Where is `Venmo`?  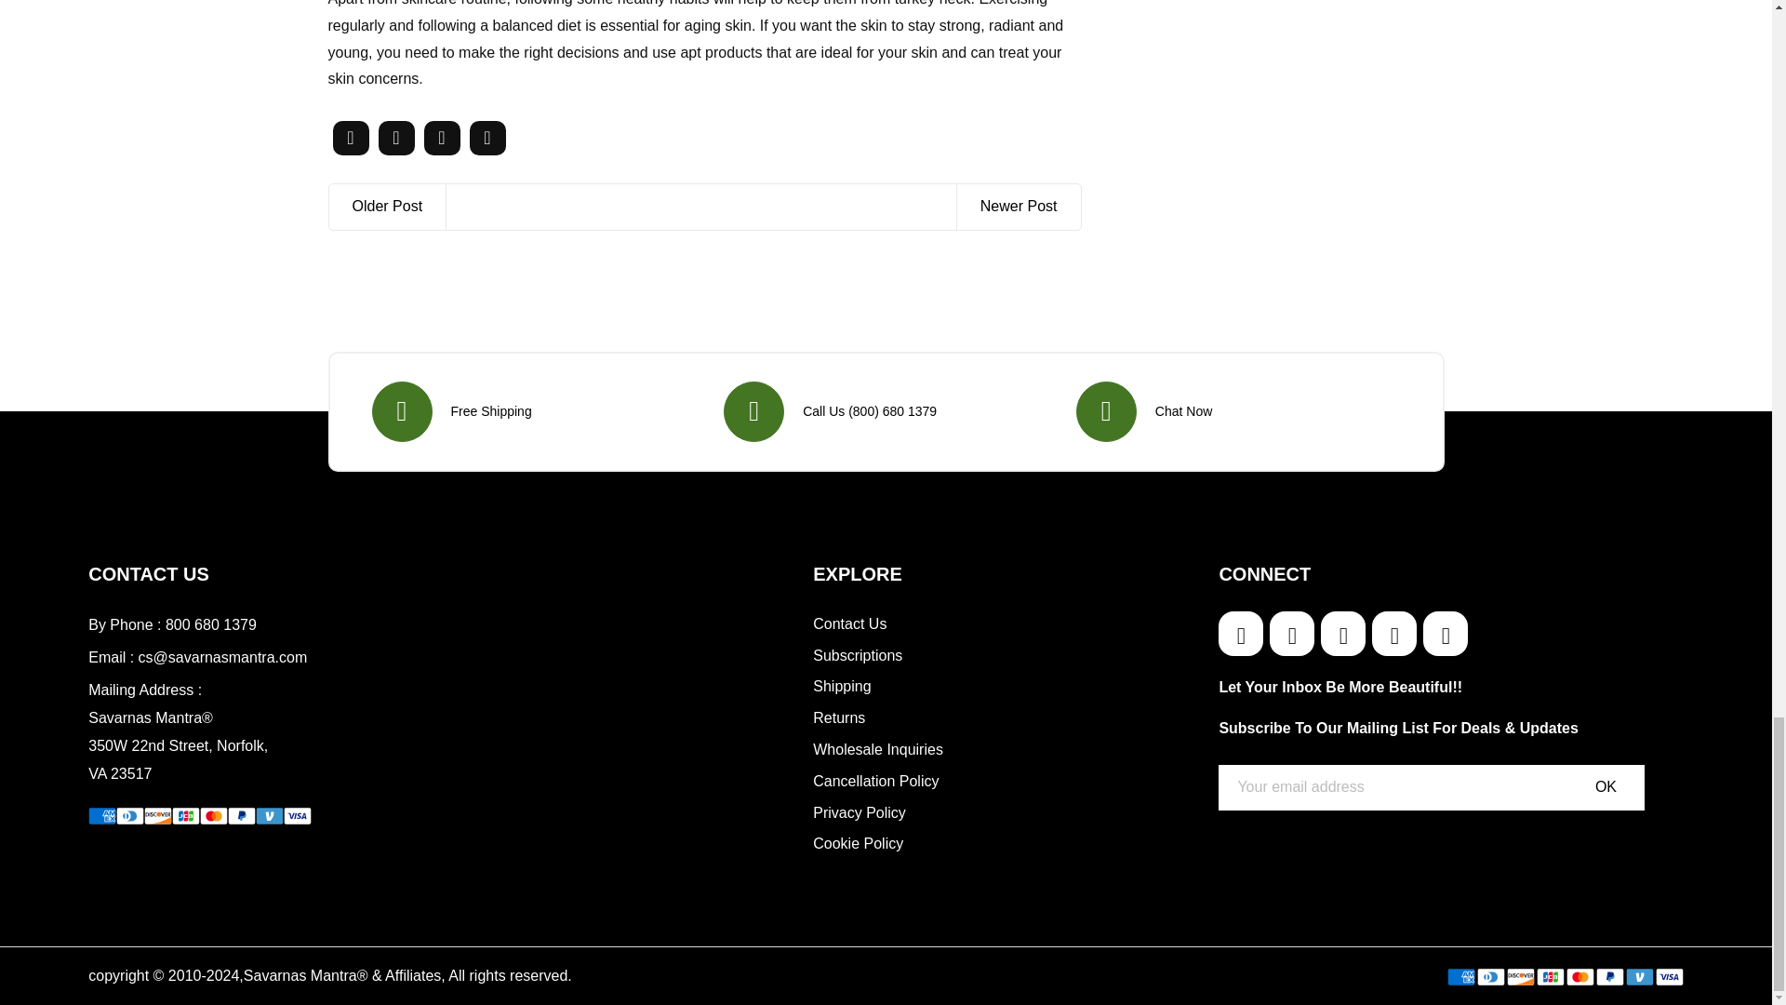
Venmo is located at coordinates (1639, 977).